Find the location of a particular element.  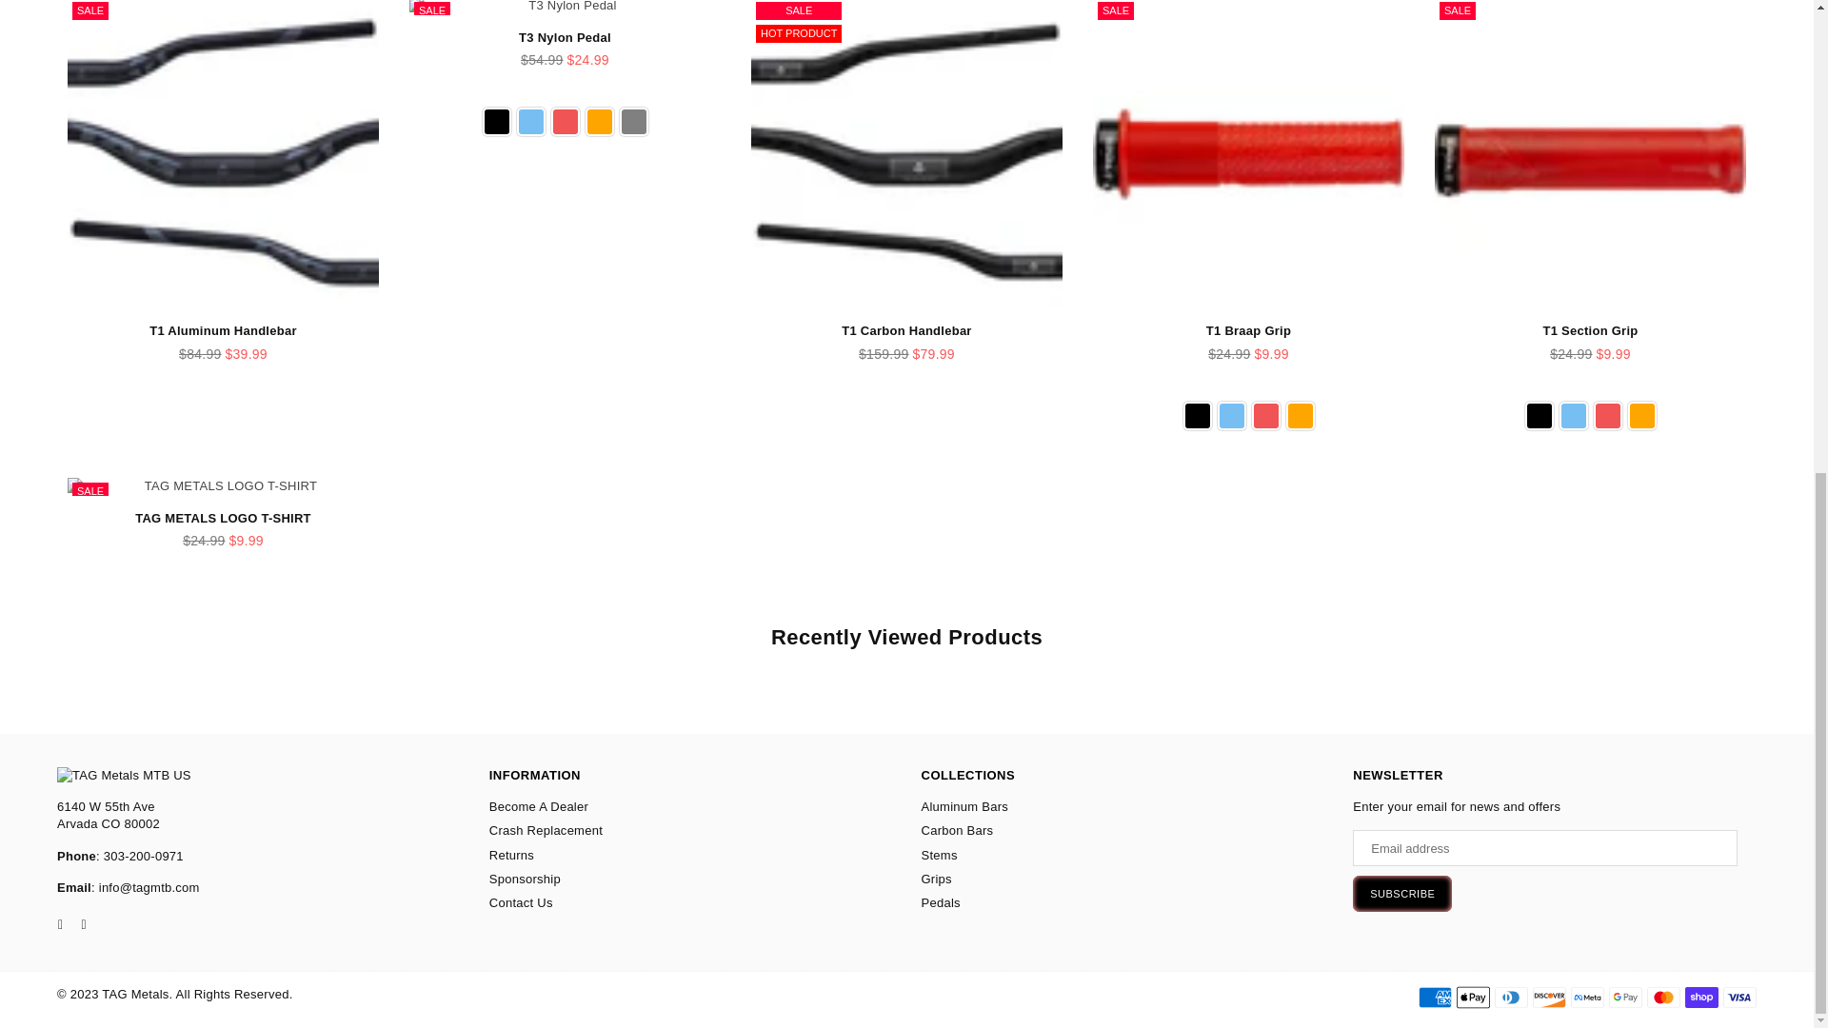

Apple Pay is located at coordinates (1473, 997).